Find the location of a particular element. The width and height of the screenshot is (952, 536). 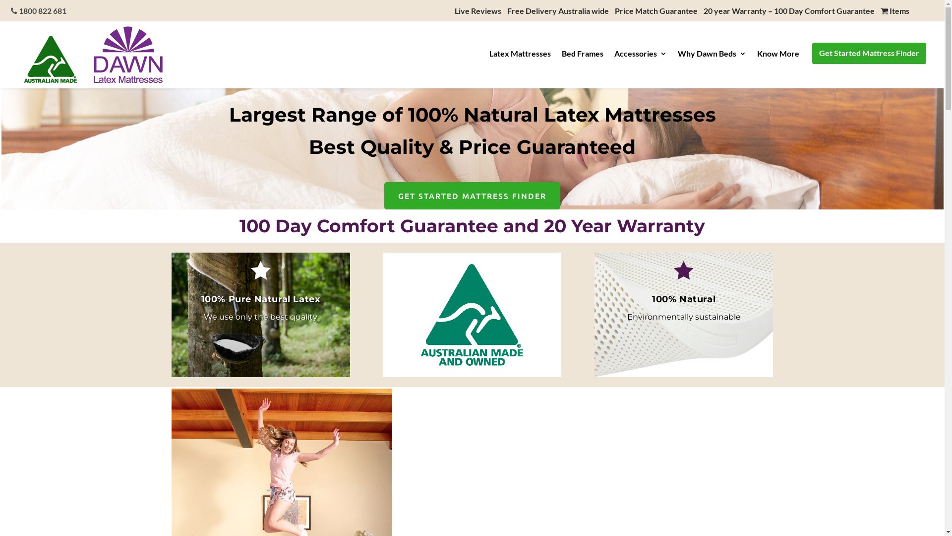

Accessories is located at coordinates (641, 57).